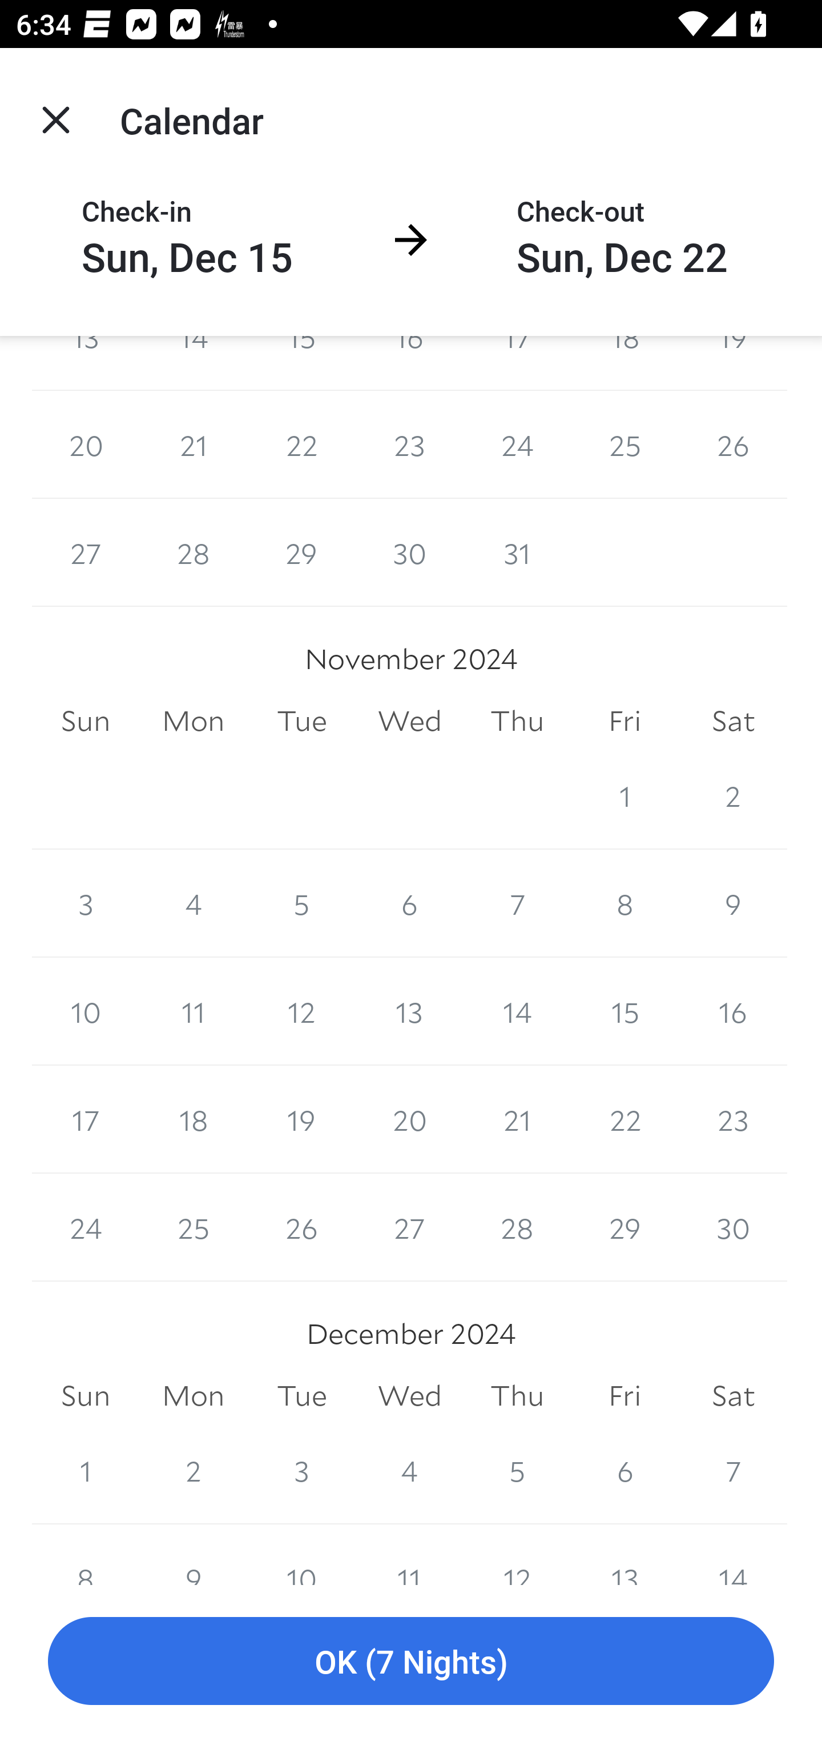 The height and width of the screenshot is (1737, 822). What do you see at coordinates (517, 721) in the screenshot?
I see `Thu` at bounding box center [517, 721].